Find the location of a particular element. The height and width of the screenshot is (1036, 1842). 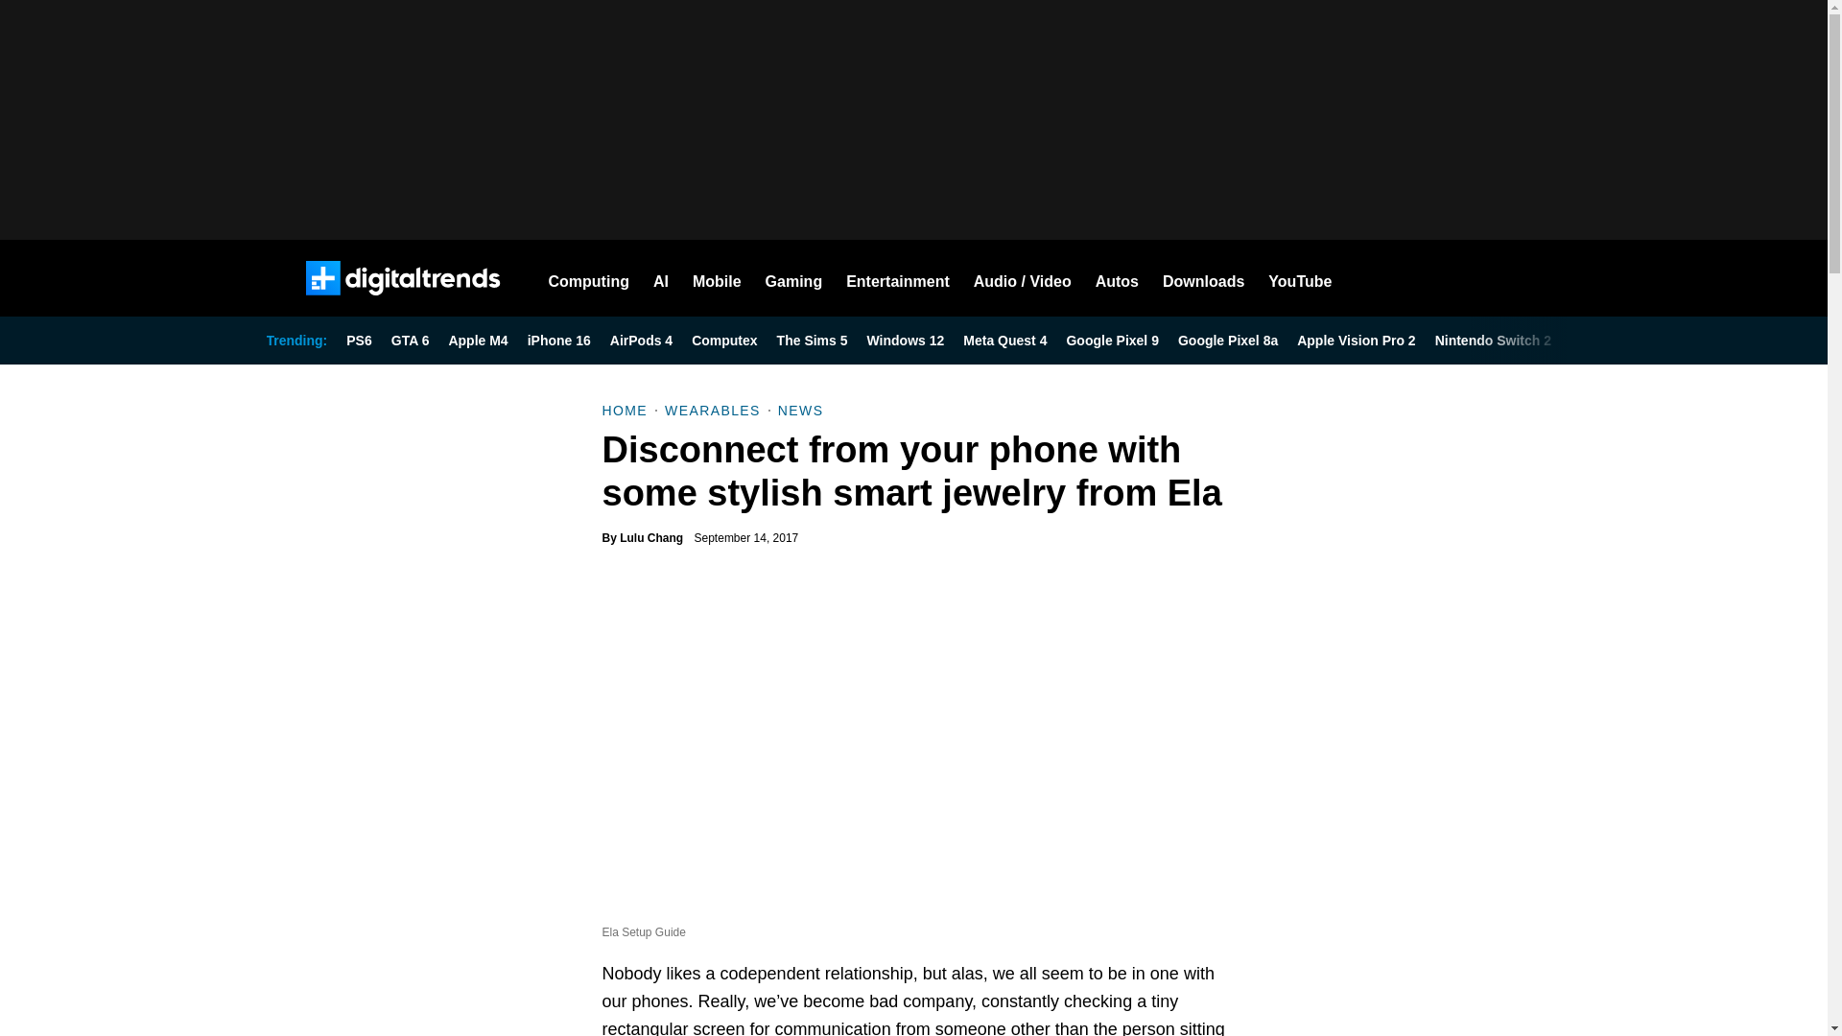

Mobile is located at coordinates (717, 278).